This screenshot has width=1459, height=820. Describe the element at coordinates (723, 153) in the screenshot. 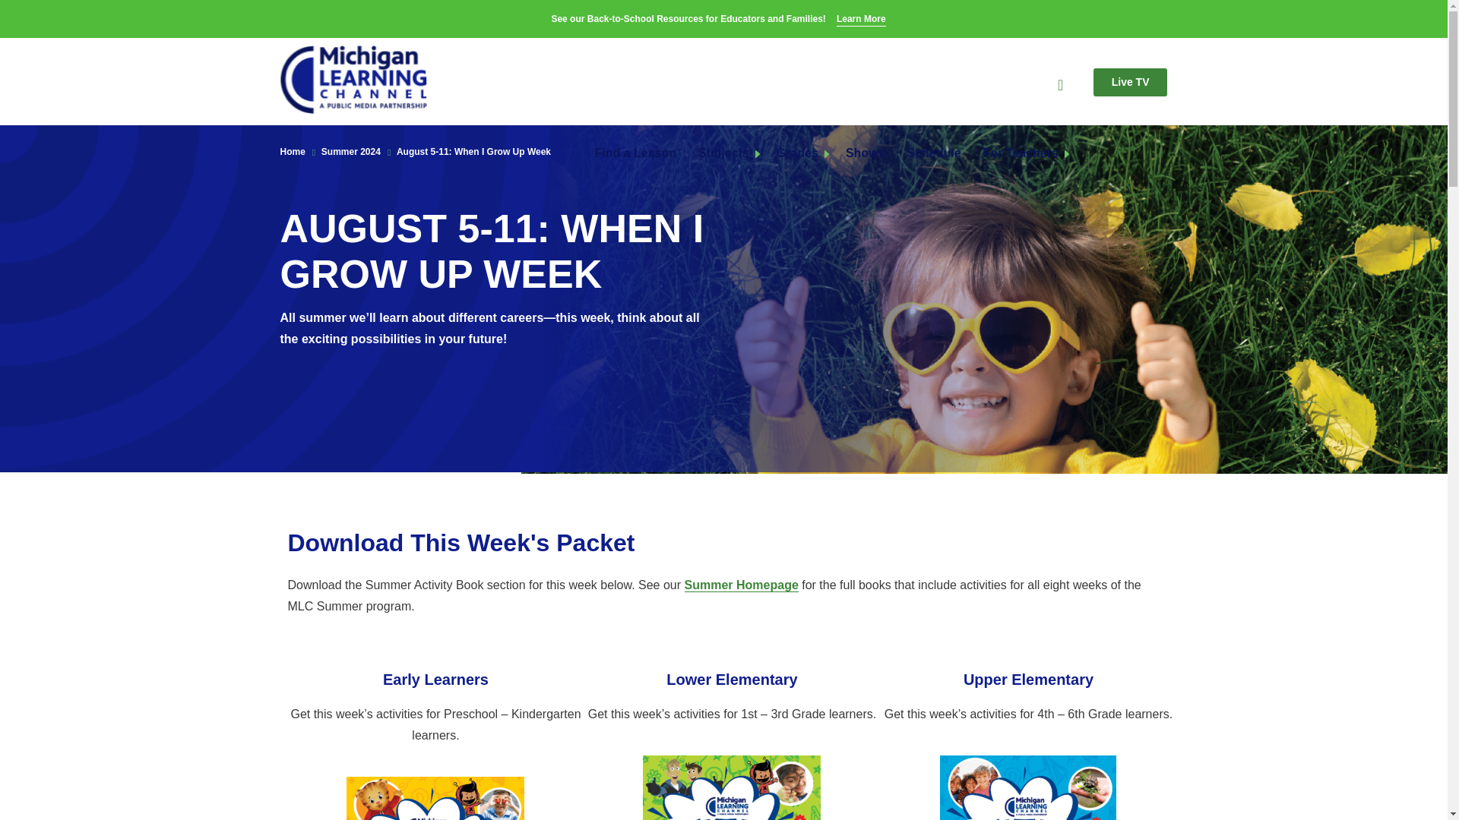

I see `Subjects` at that location.